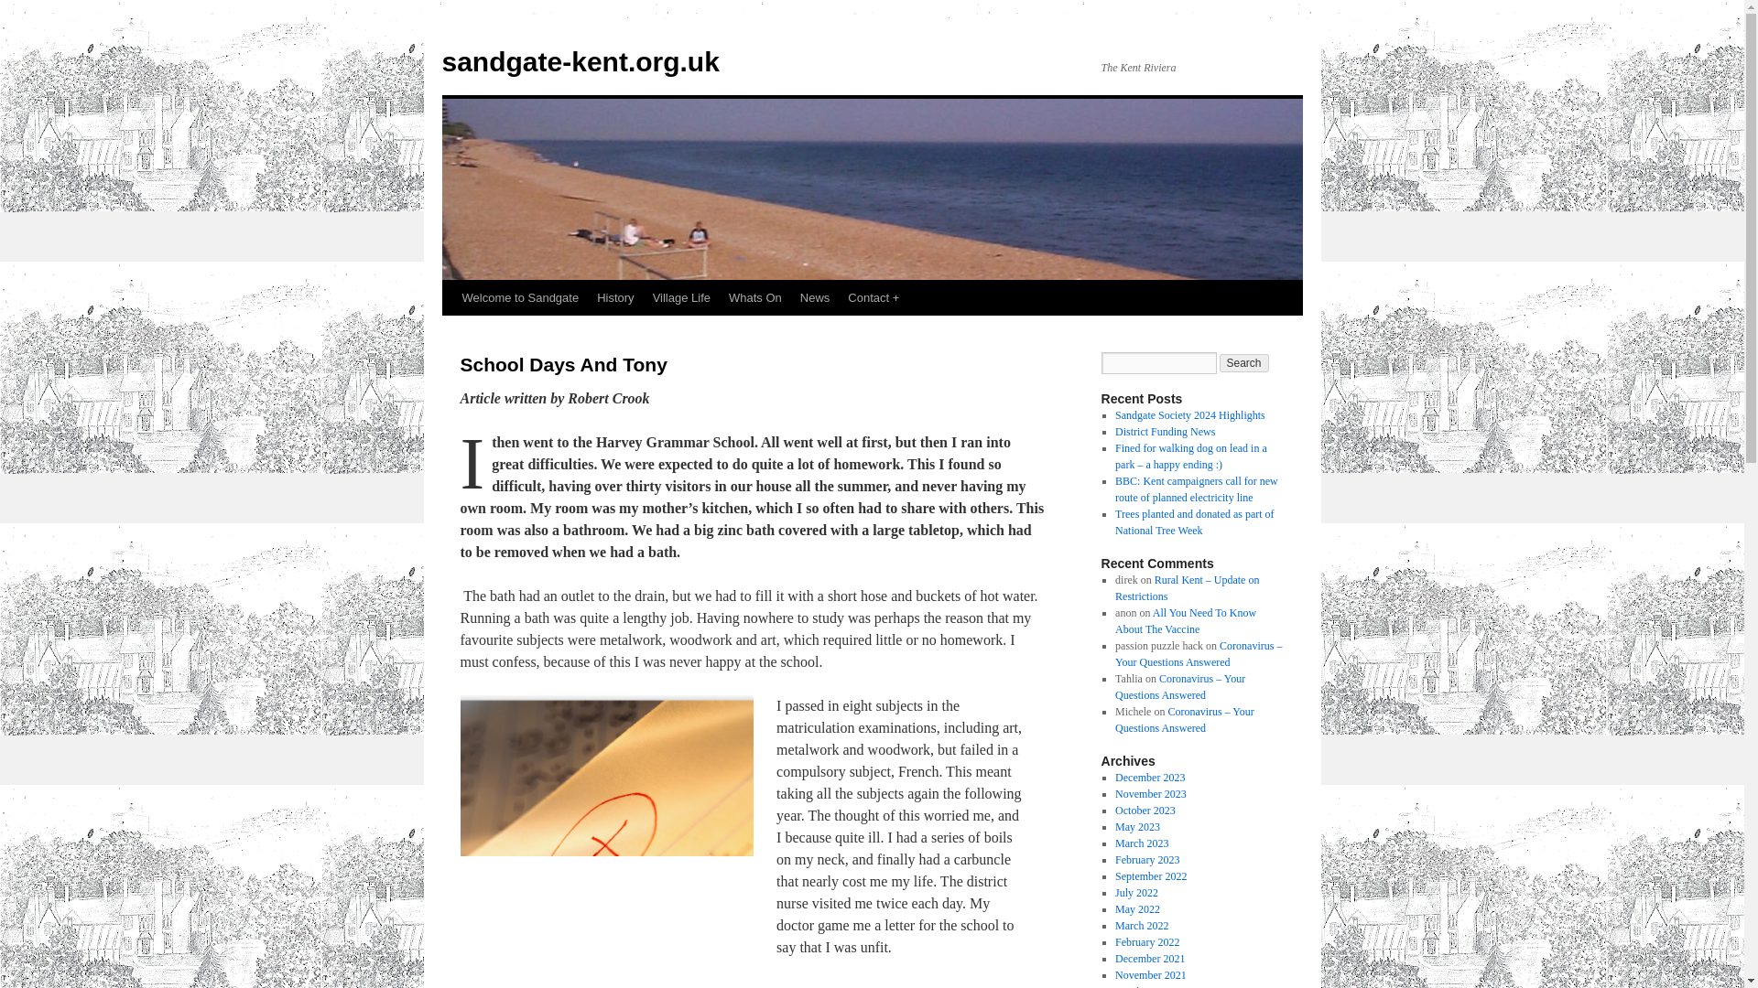  What do you see at coordinates (681, 297) in the screenshot?
I see `Village Life` at bounding box center [681, 297].